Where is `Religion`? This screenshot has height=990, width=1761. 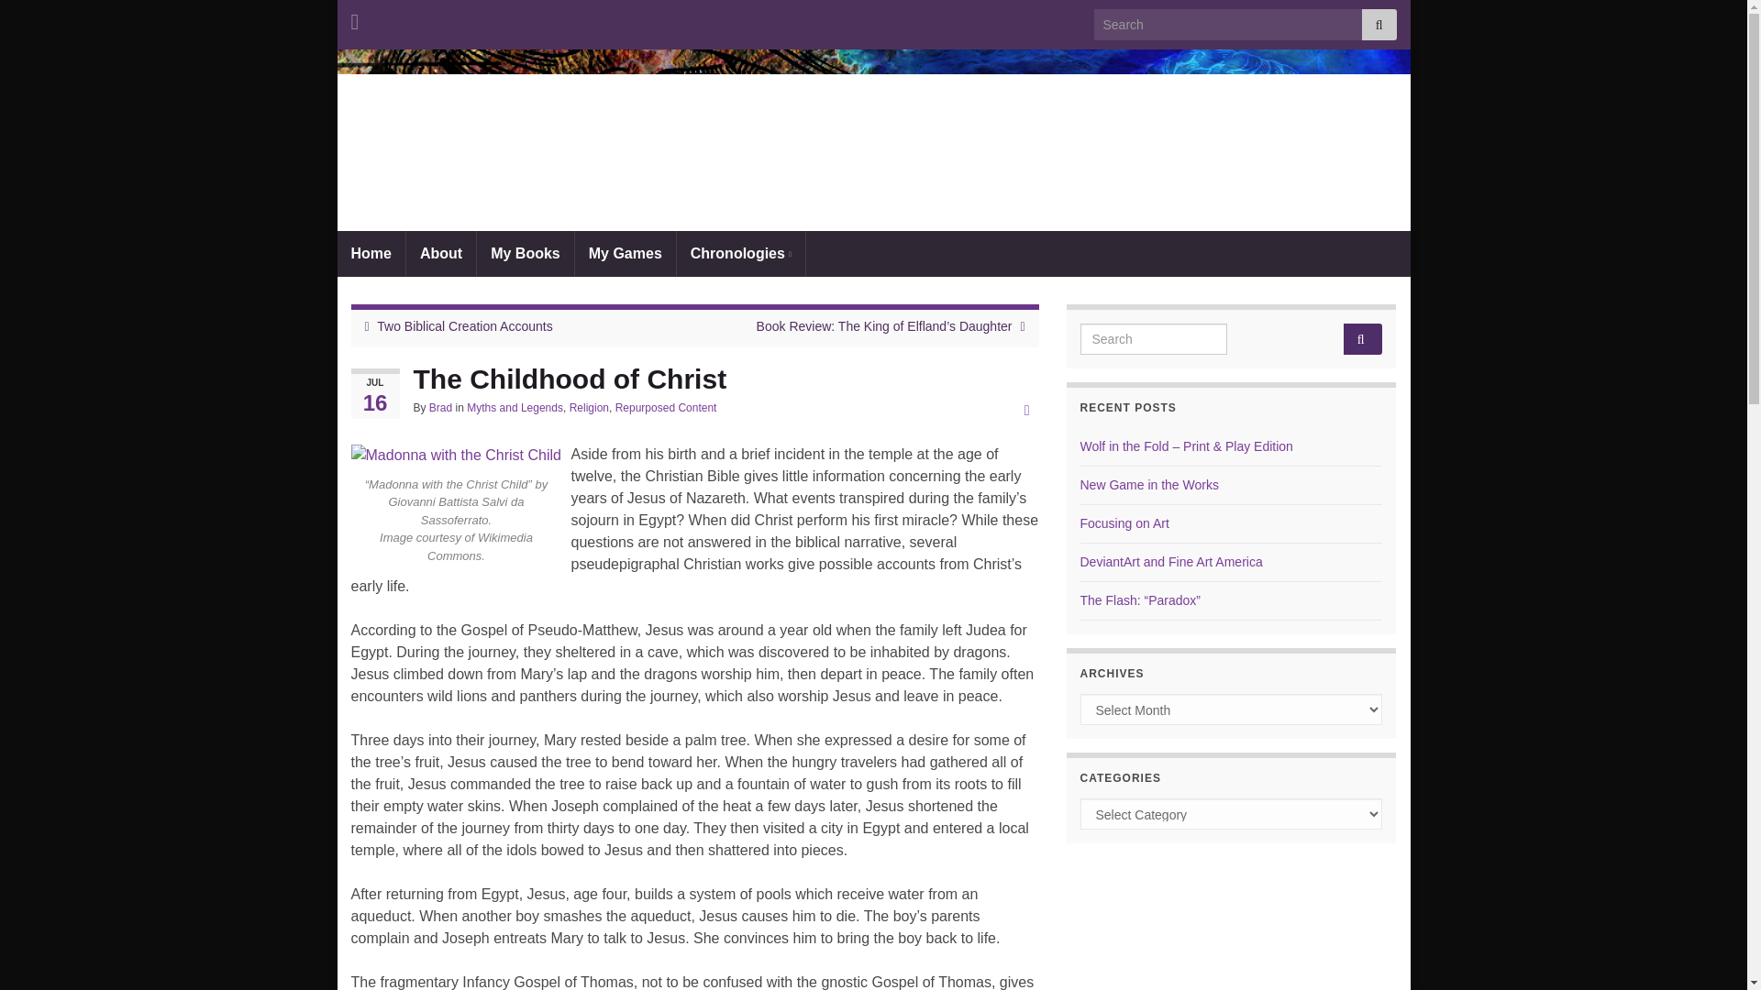
Religion is located at coordinates (589, 408).